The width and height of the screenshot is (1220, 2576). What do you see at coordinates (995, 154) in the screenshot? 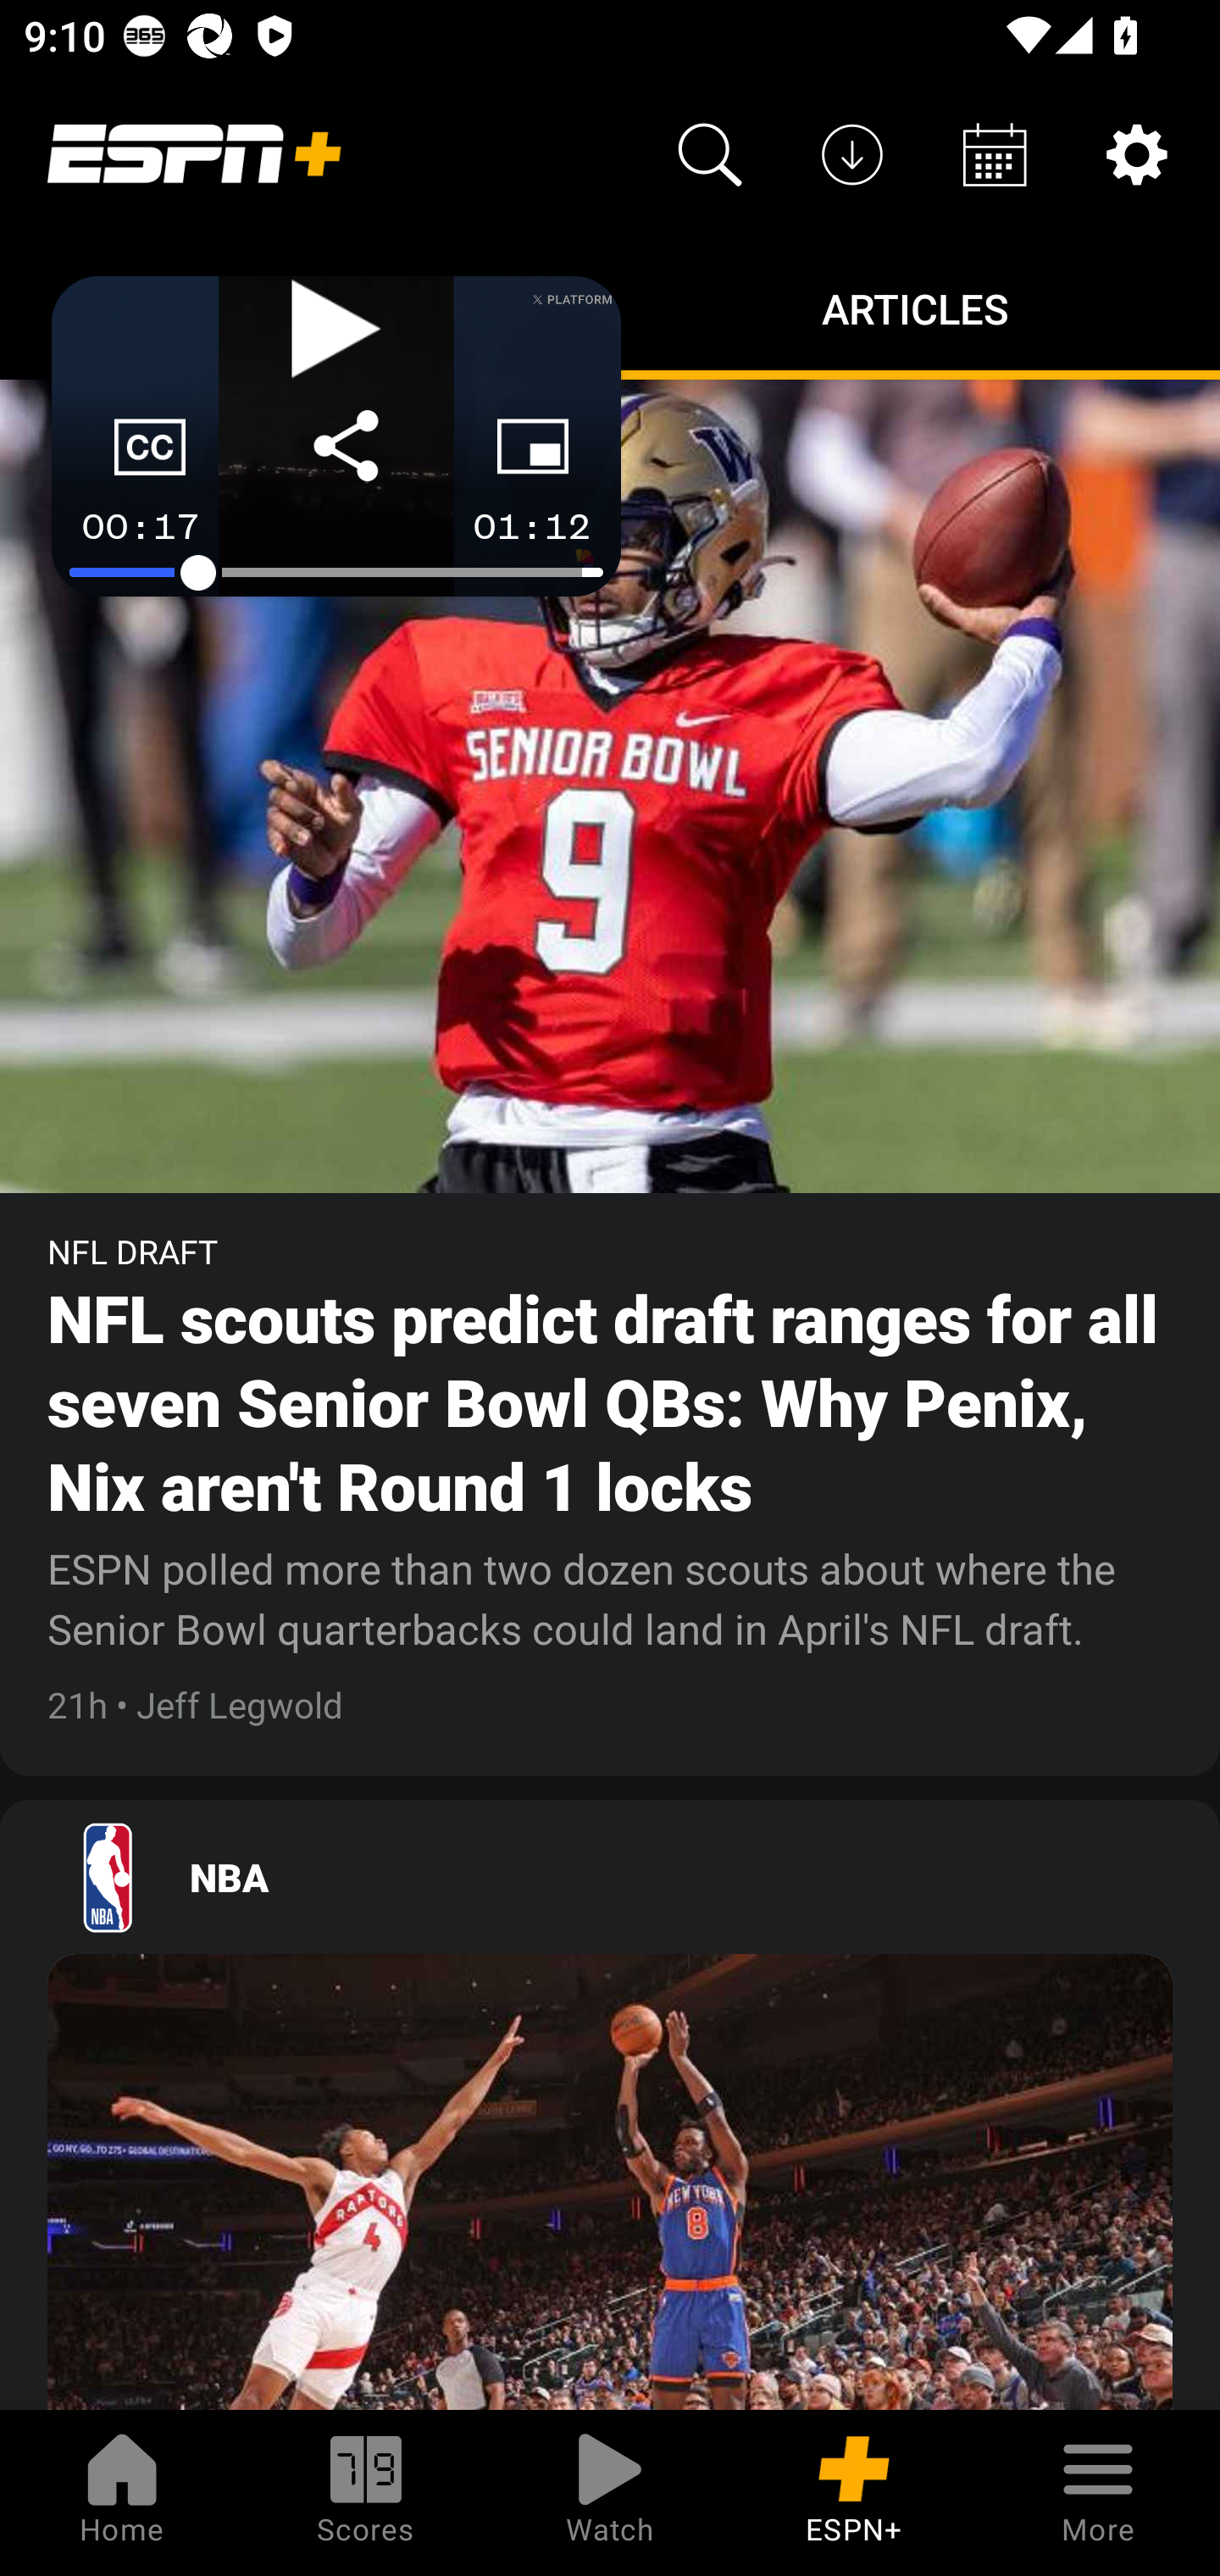
I see `Schedule` at bounding box center [995, 154].